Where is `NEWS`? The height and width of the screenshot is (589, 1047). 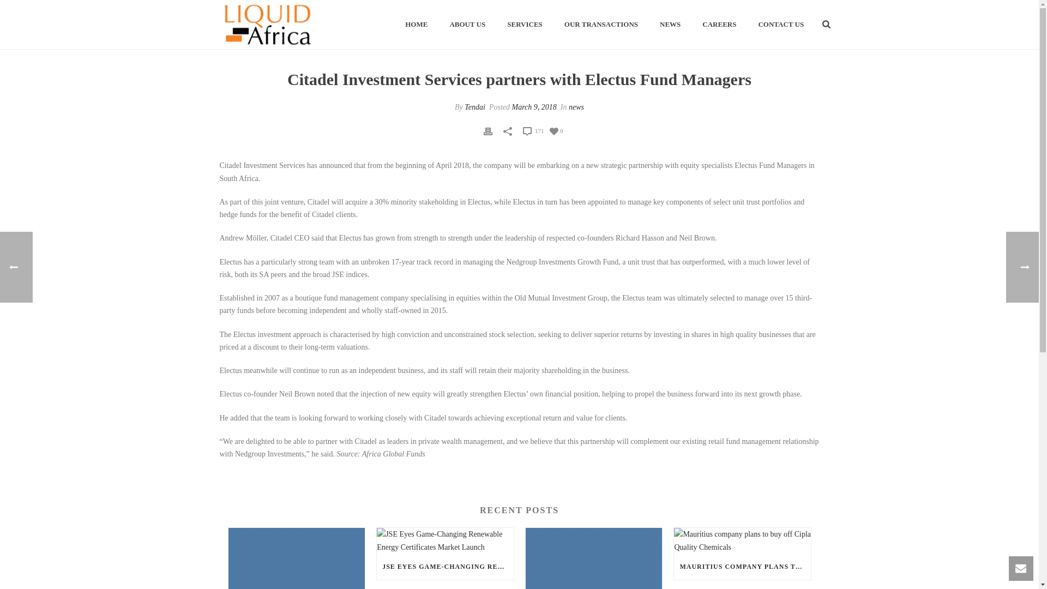 NEWS is located at coordinates (670, 25).